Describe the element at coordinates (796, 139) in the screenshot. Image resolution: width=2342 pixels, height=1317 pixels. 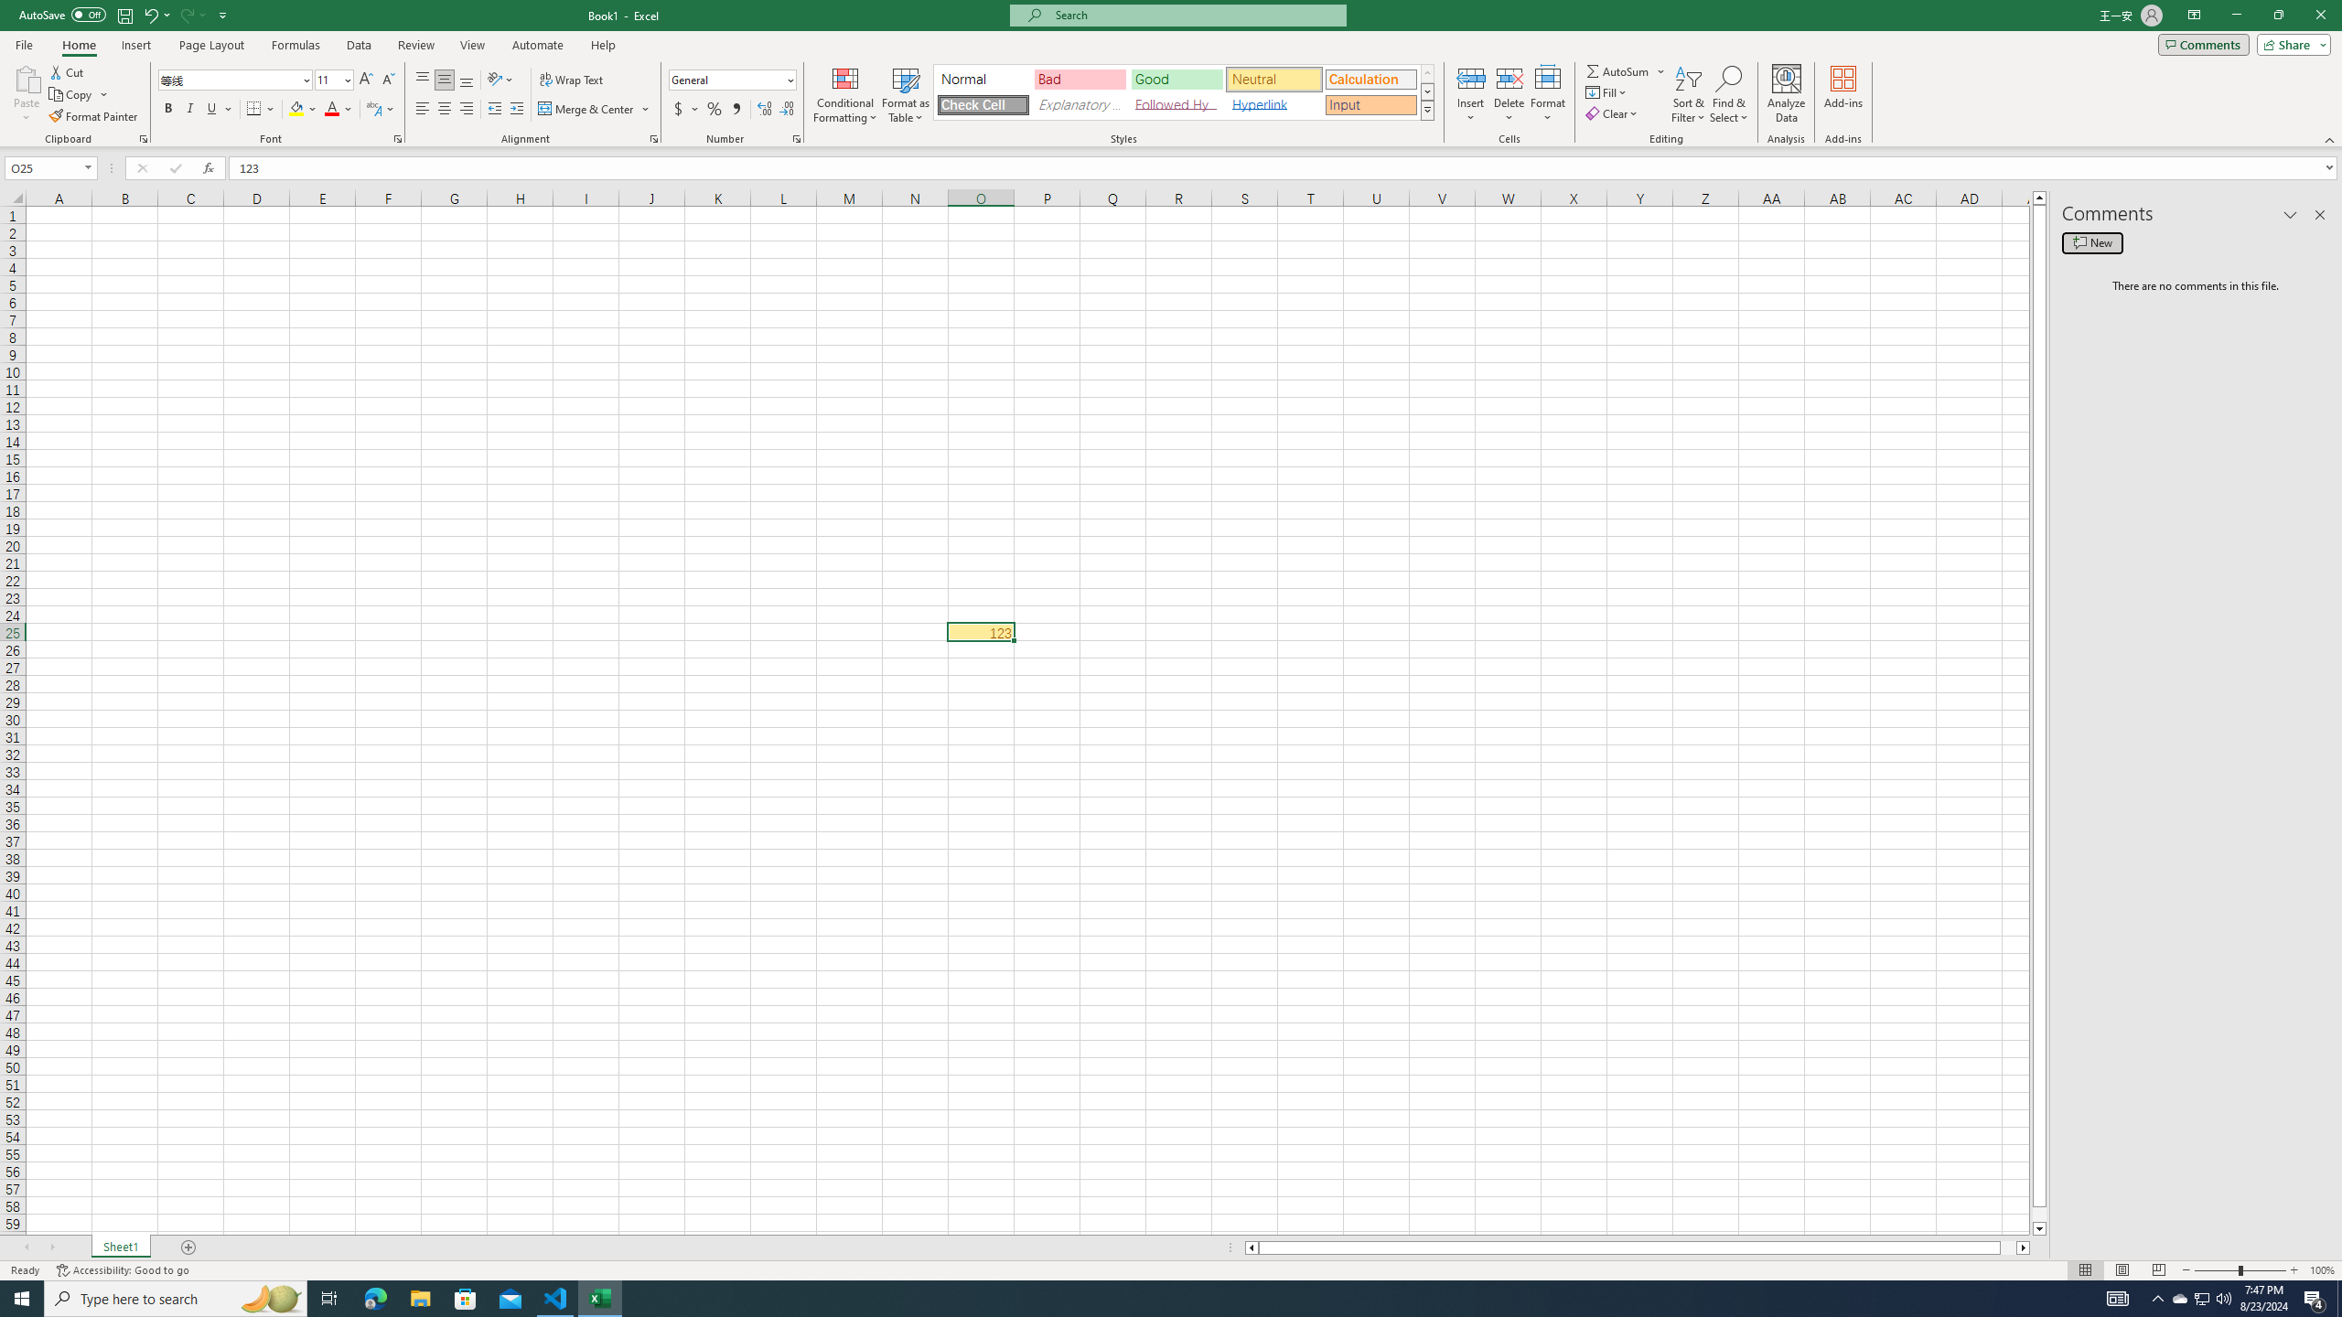
I see `Format Cell Number` at that location.